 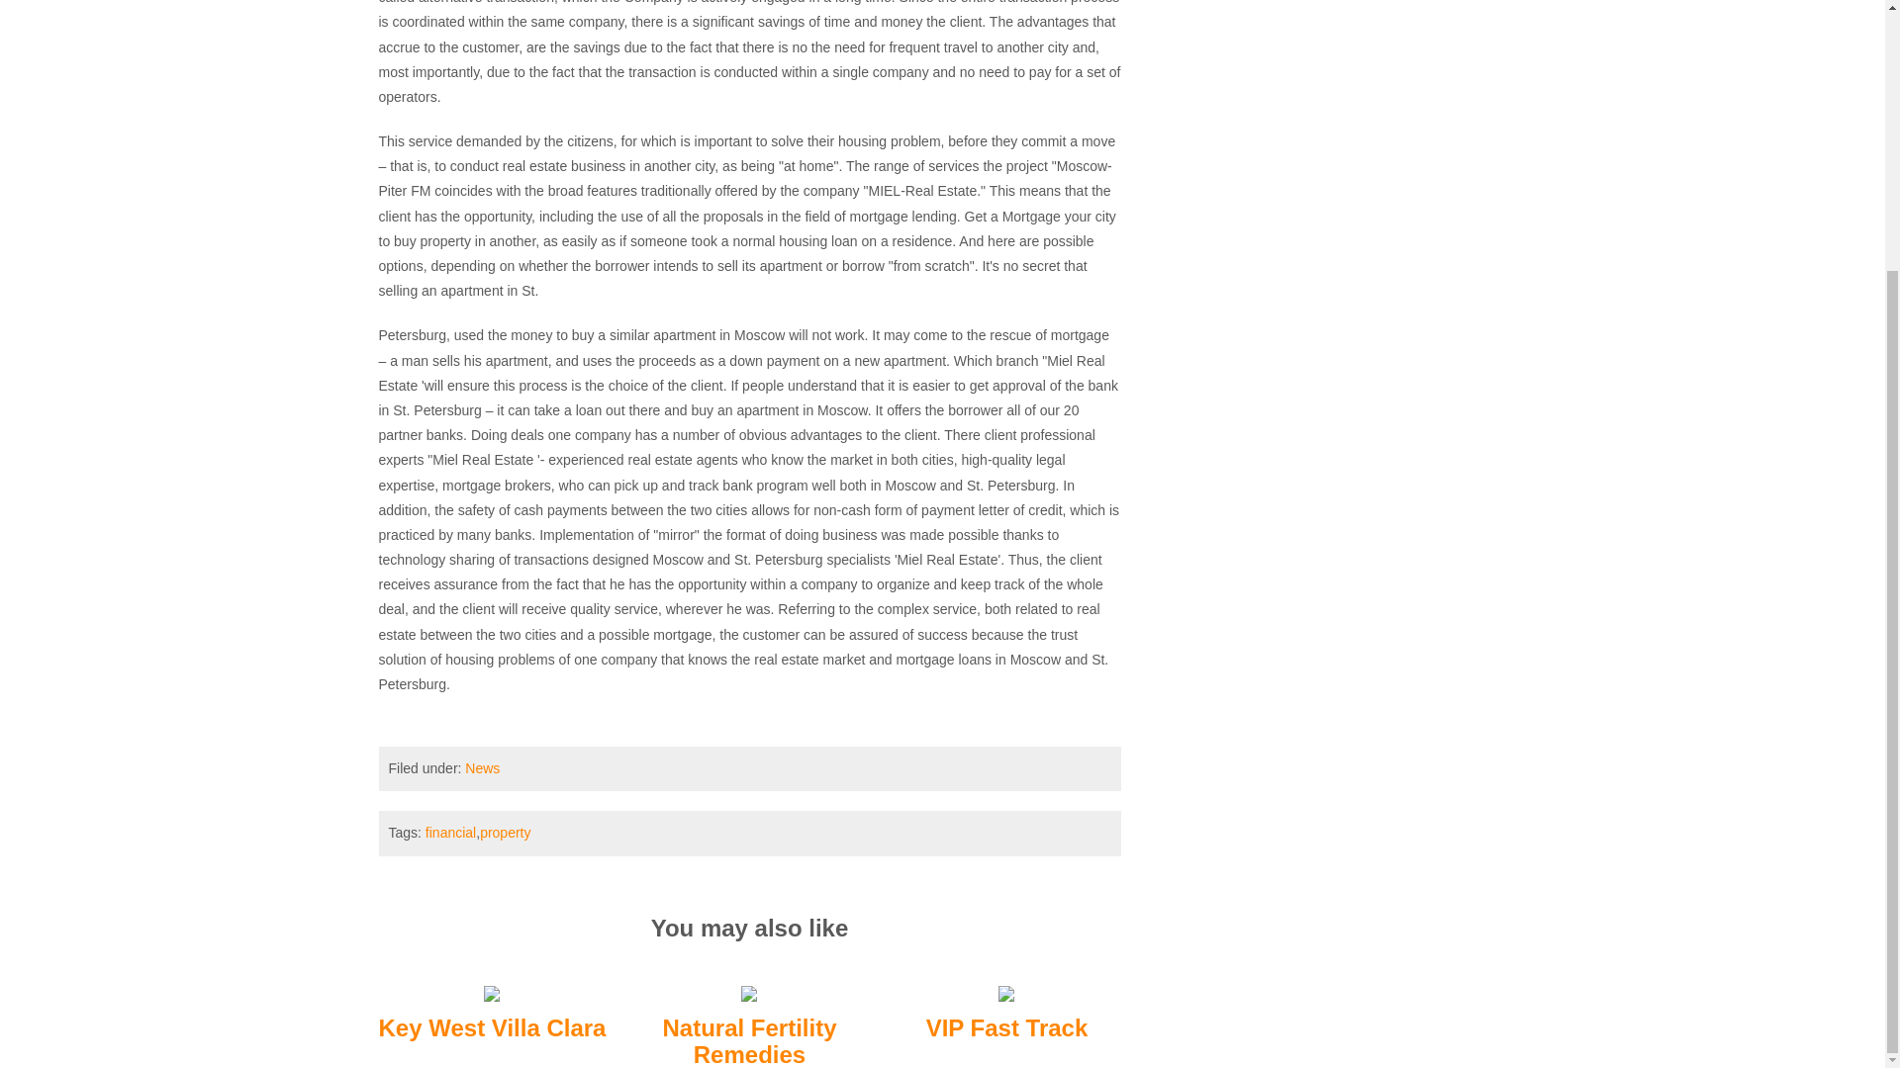 I want to click on Natural Fertility Remedies, so click(x=748, y=992).